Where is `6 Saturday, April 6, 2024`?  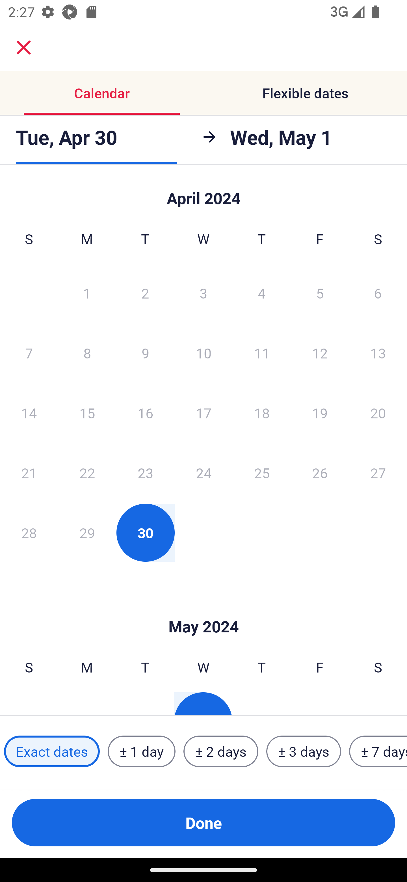 6 Saturday, April 6, 2024 is located at coordinates (378, 293).